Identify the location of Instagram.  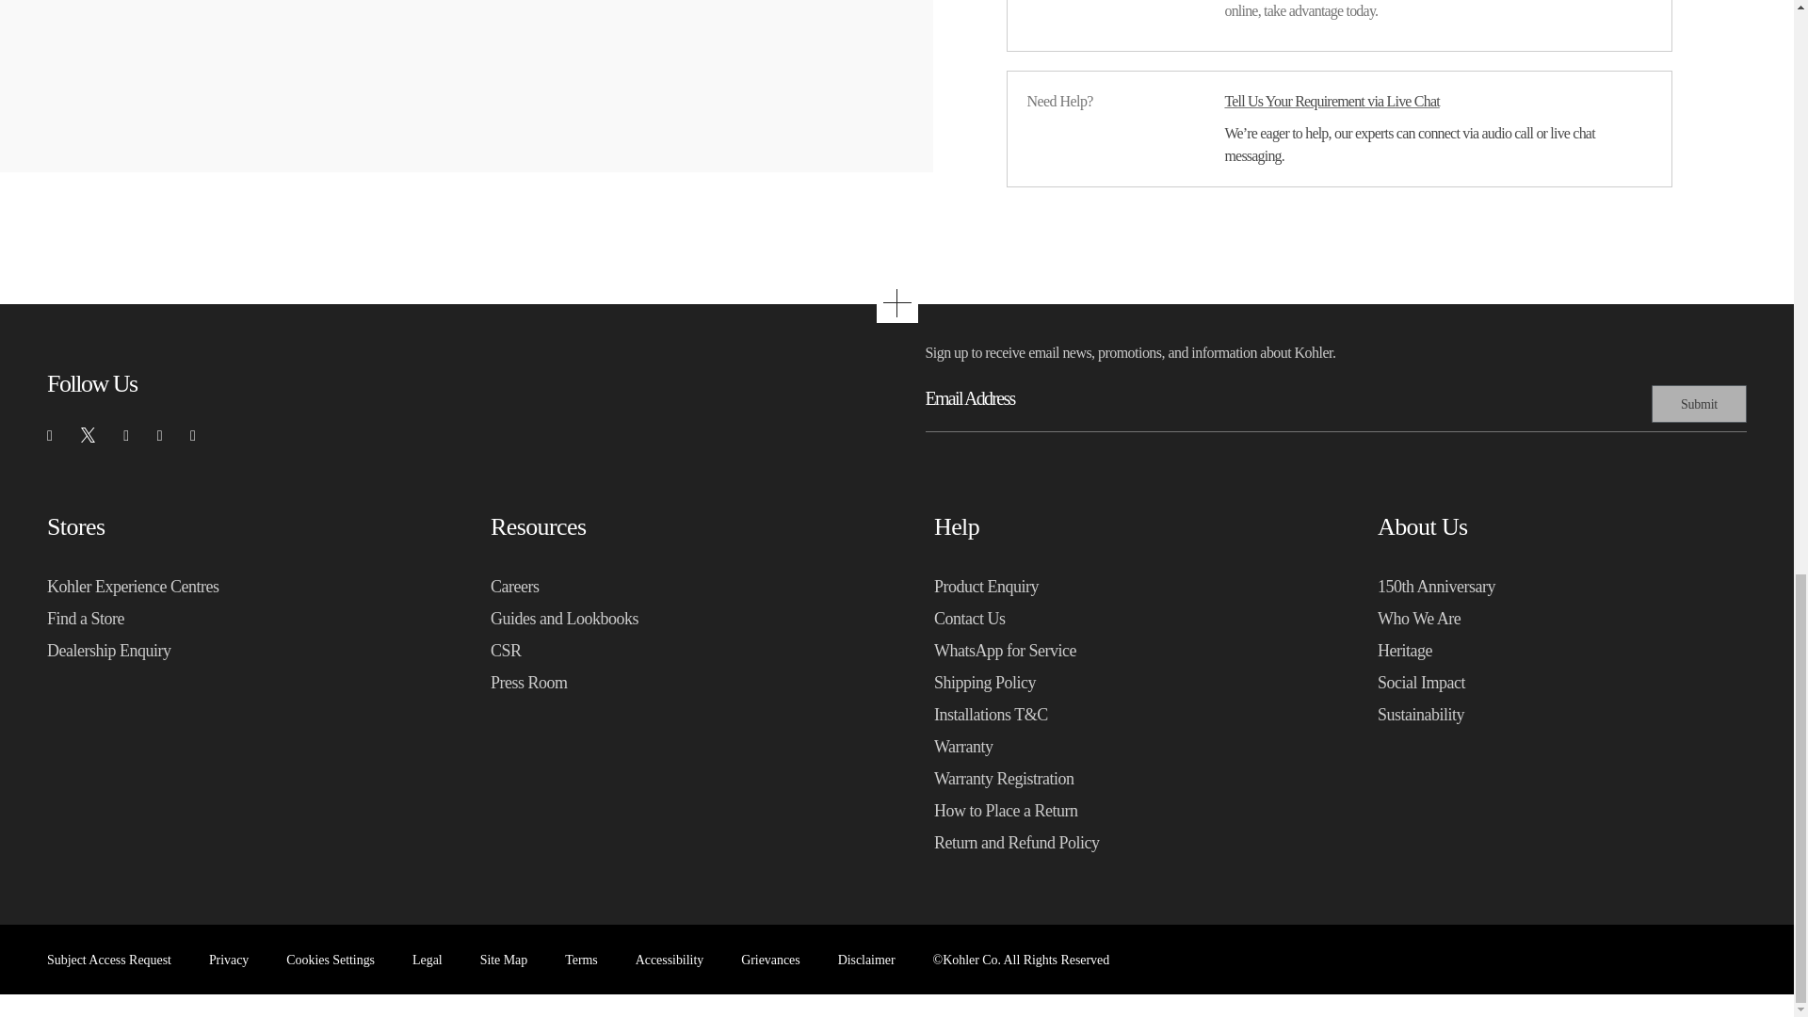
(125, 435).